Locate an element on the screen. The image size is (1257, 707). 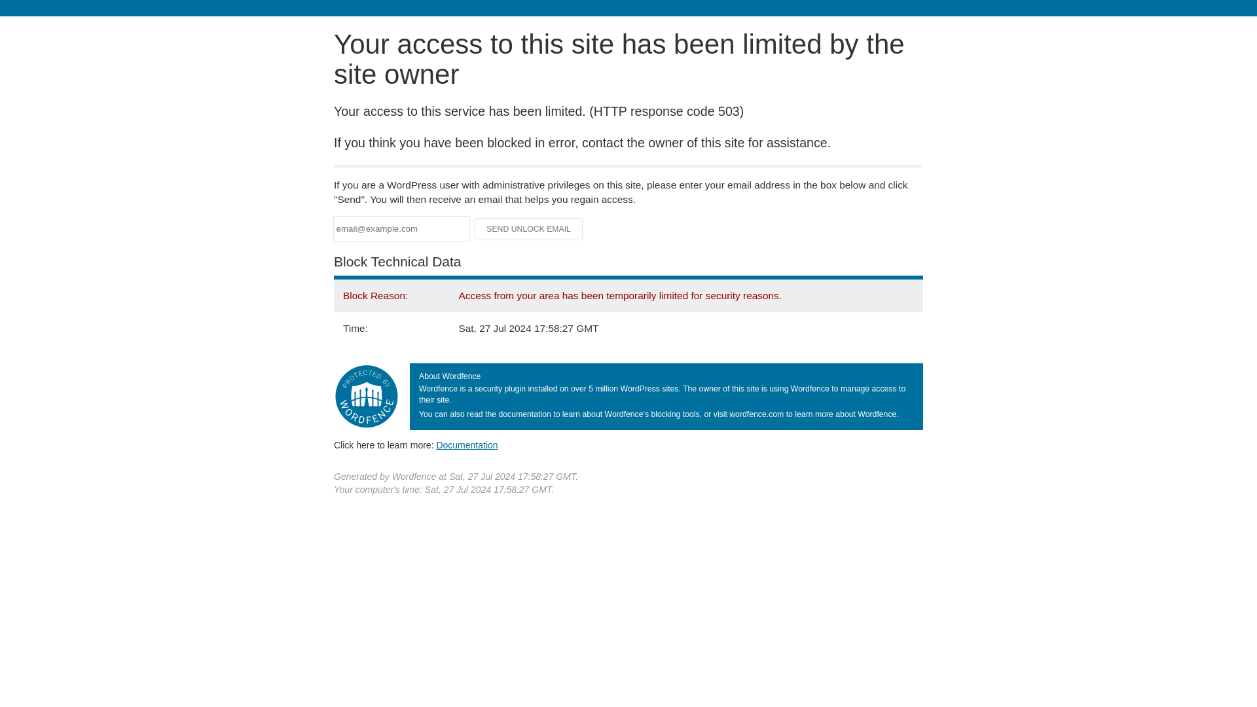
Send Unlock Email is located at coordinates (529, 229).